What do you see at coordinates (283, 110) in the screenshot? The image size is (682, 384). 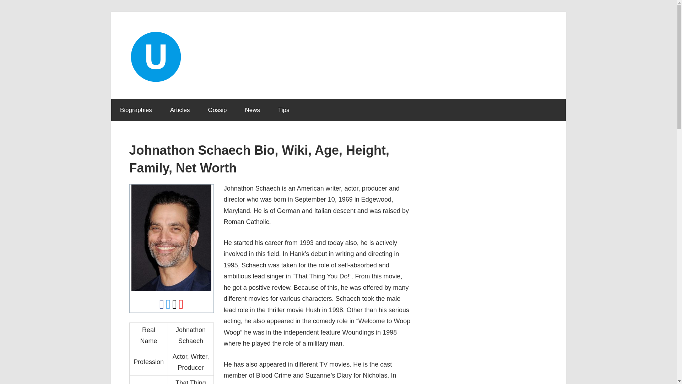 I see `Tips` at bounding box center [283, 110].